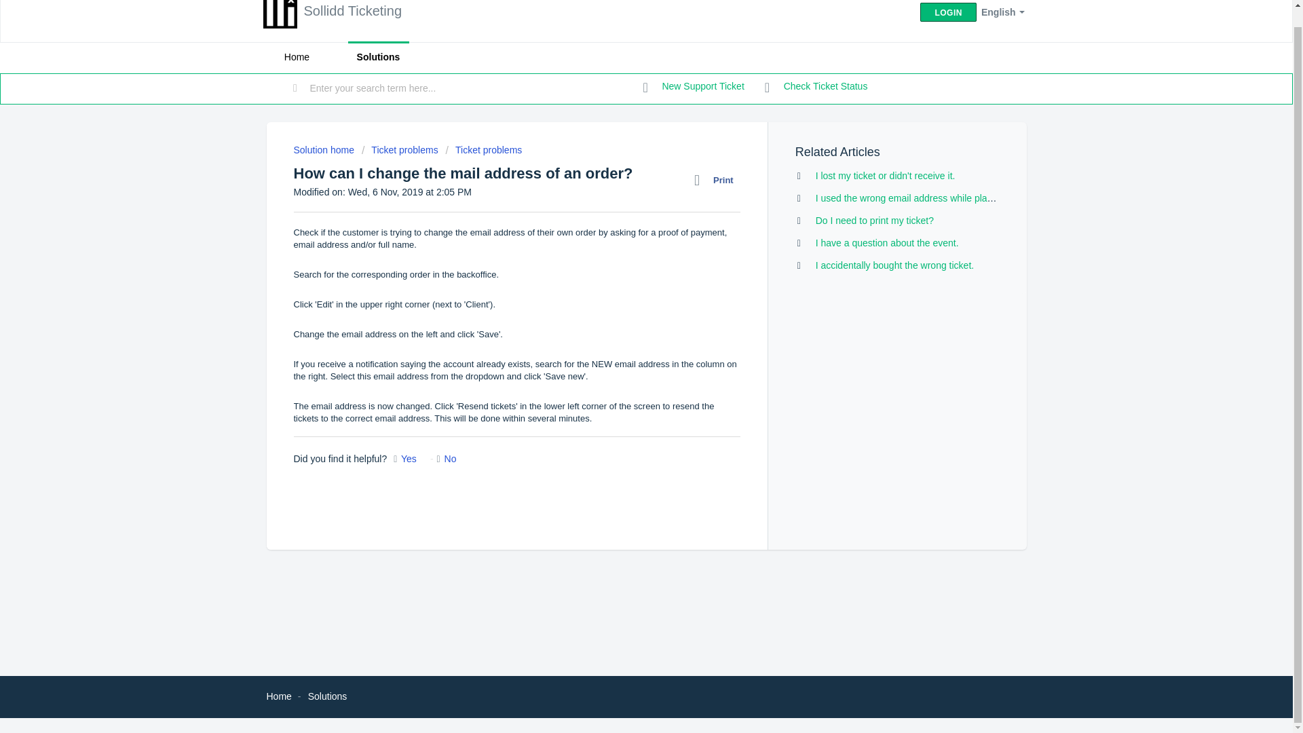 This screenshot has height=733, width=1303. I want to click on Ticket problems, so click(483, 149).